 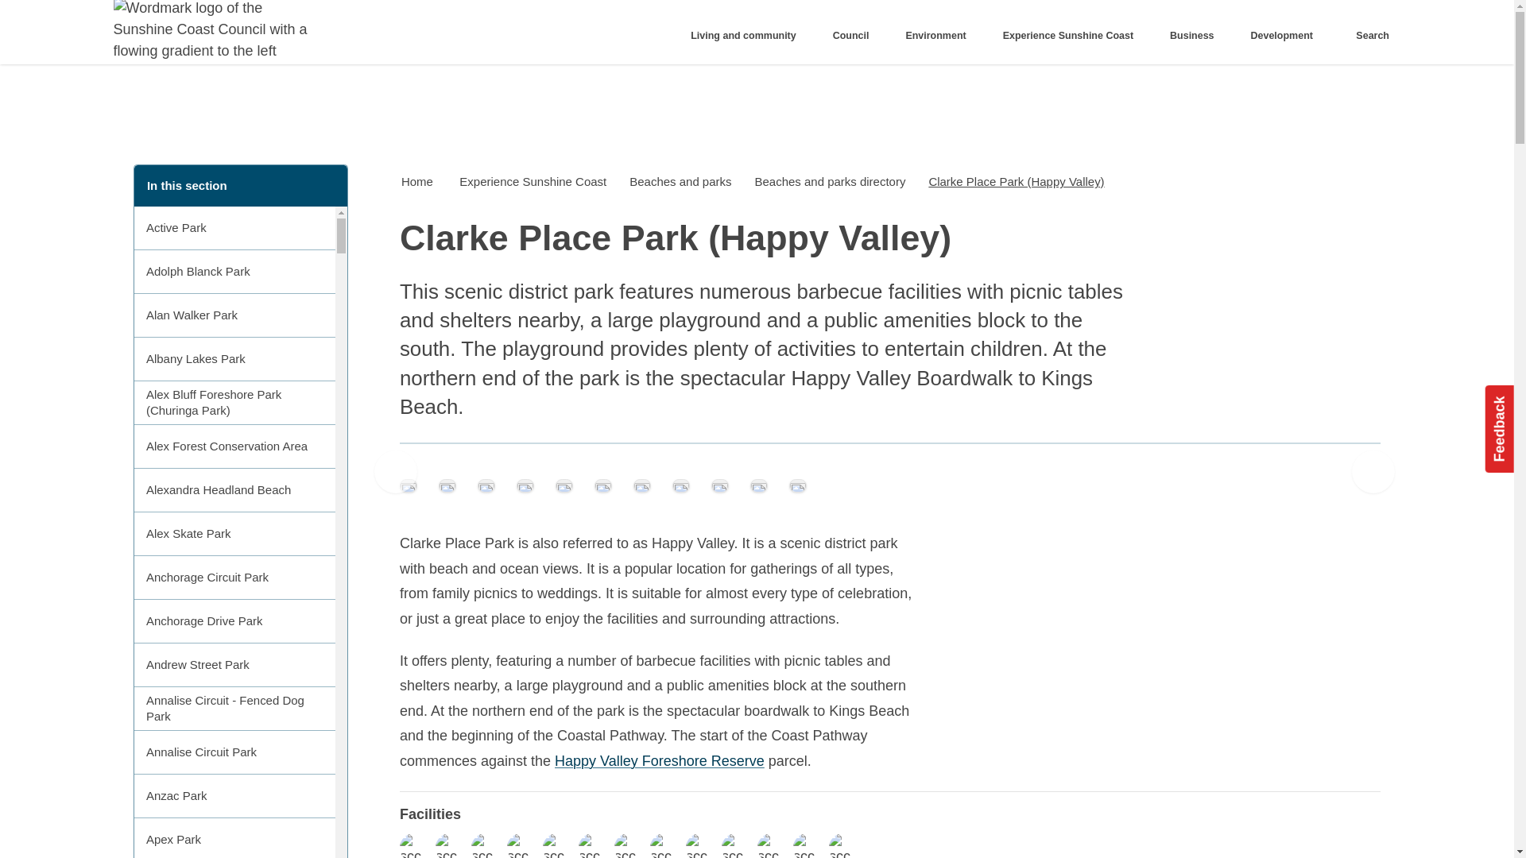 What do you see at coordinates (1369, 36) in the screenshot?
I see `Search` at bounding box center [1369, 36].